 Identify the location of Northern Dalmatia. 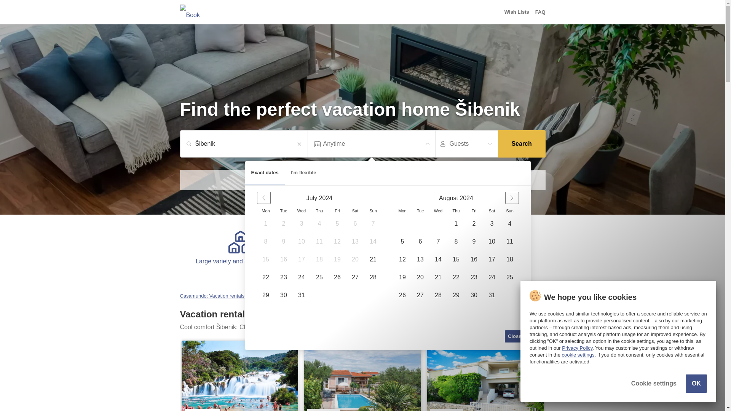
(293, 296).